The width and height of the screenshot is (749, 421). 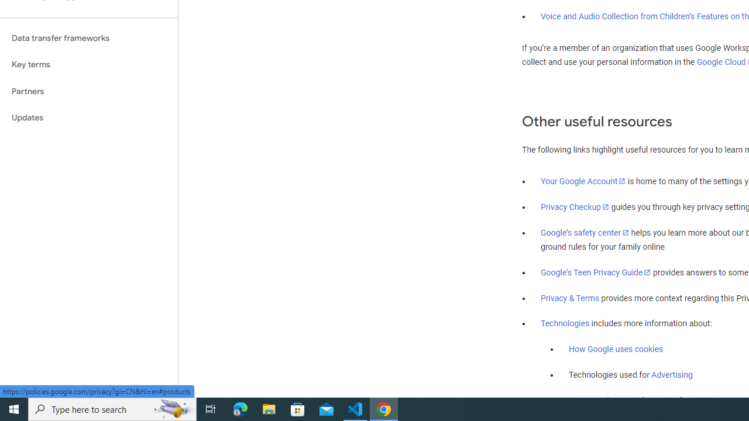 What do you see at coordinates (565, 324) in the screenshot?
I see `Technologies` at bounding box center [565, 324].